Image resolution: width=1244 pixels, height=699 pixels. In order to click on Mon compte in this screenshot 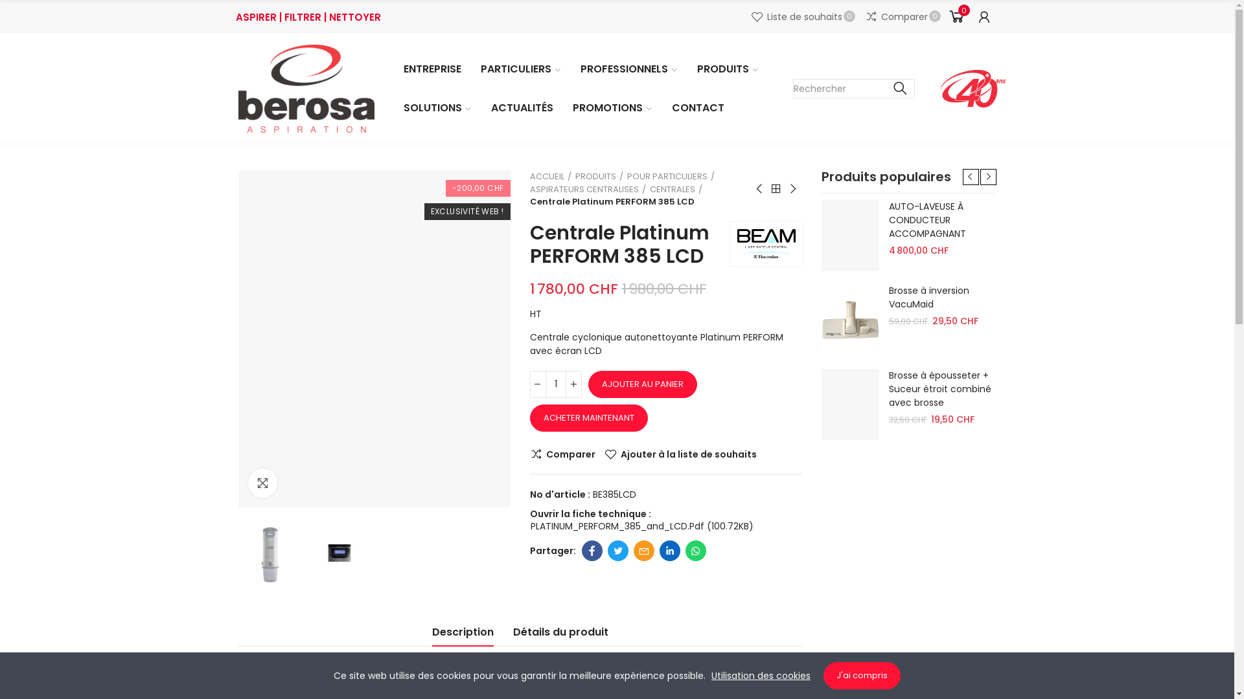, I will do `click(984, 17)`.